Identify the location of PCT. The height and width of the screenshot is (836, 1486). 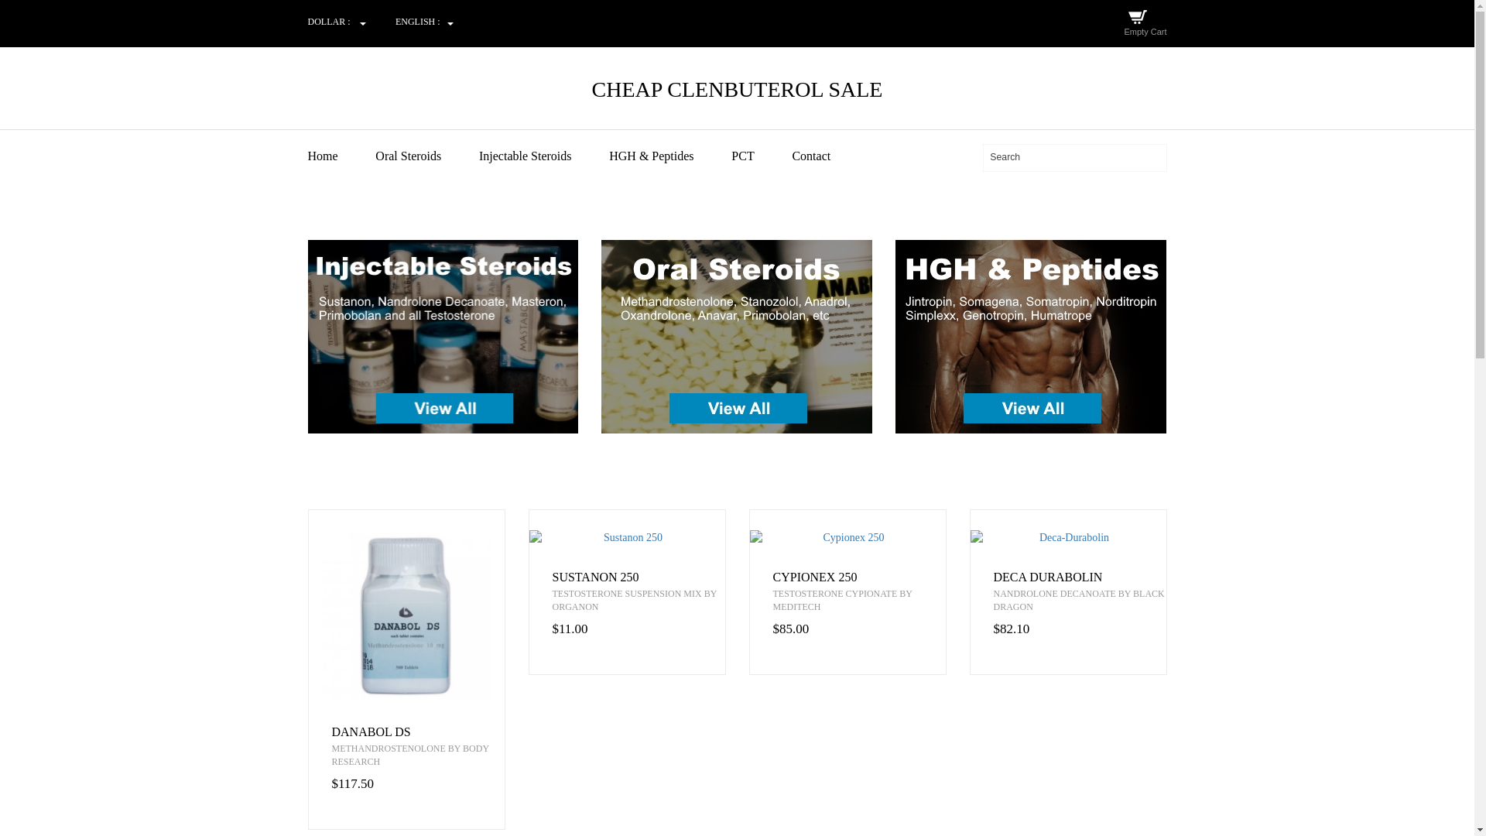
(760, 156).